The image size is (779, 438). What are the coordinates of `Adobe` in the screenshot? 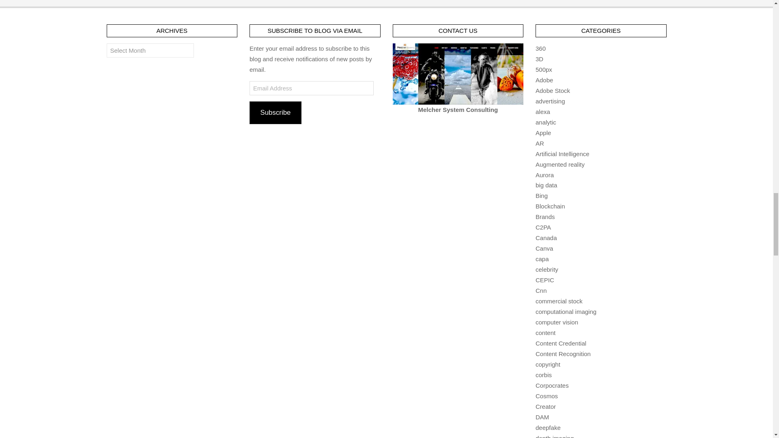 It's located at (544, 80).